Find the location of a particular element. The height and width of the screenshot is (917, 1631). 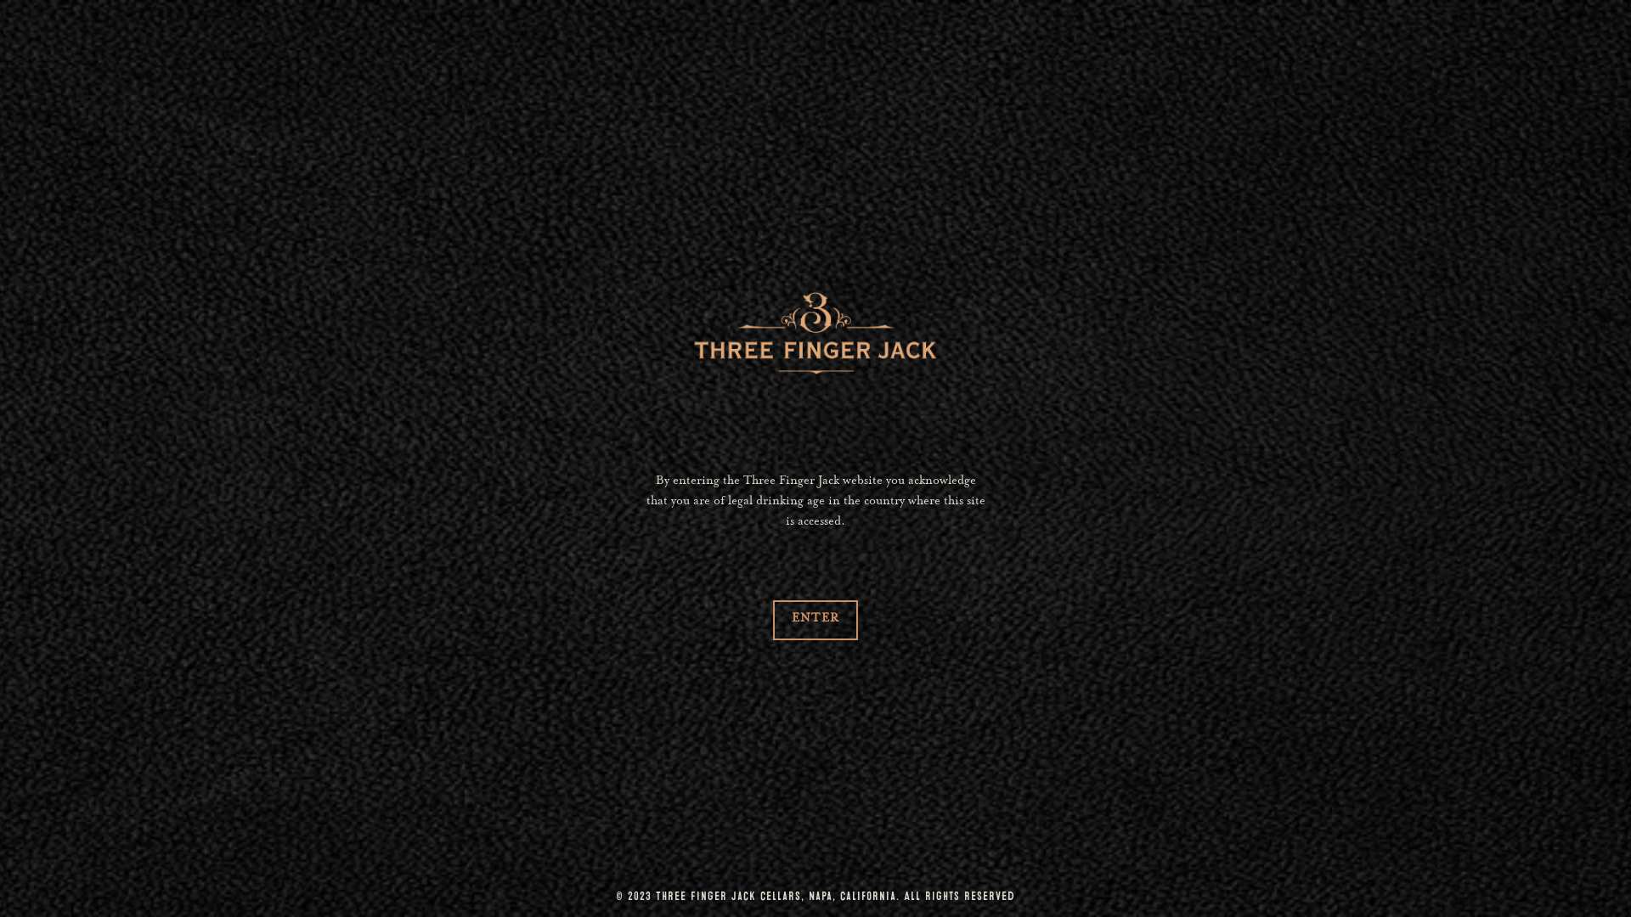

RESOURCE CENTER is located at coordinates (1082, 39).